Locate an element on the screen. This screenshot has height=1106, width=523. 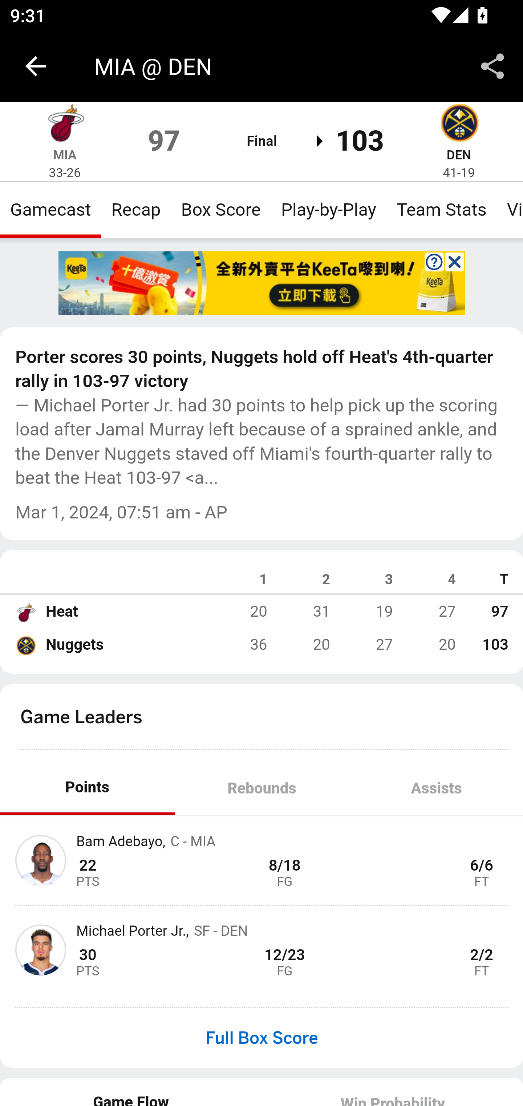
Assists is located at coordinates (436, 788).